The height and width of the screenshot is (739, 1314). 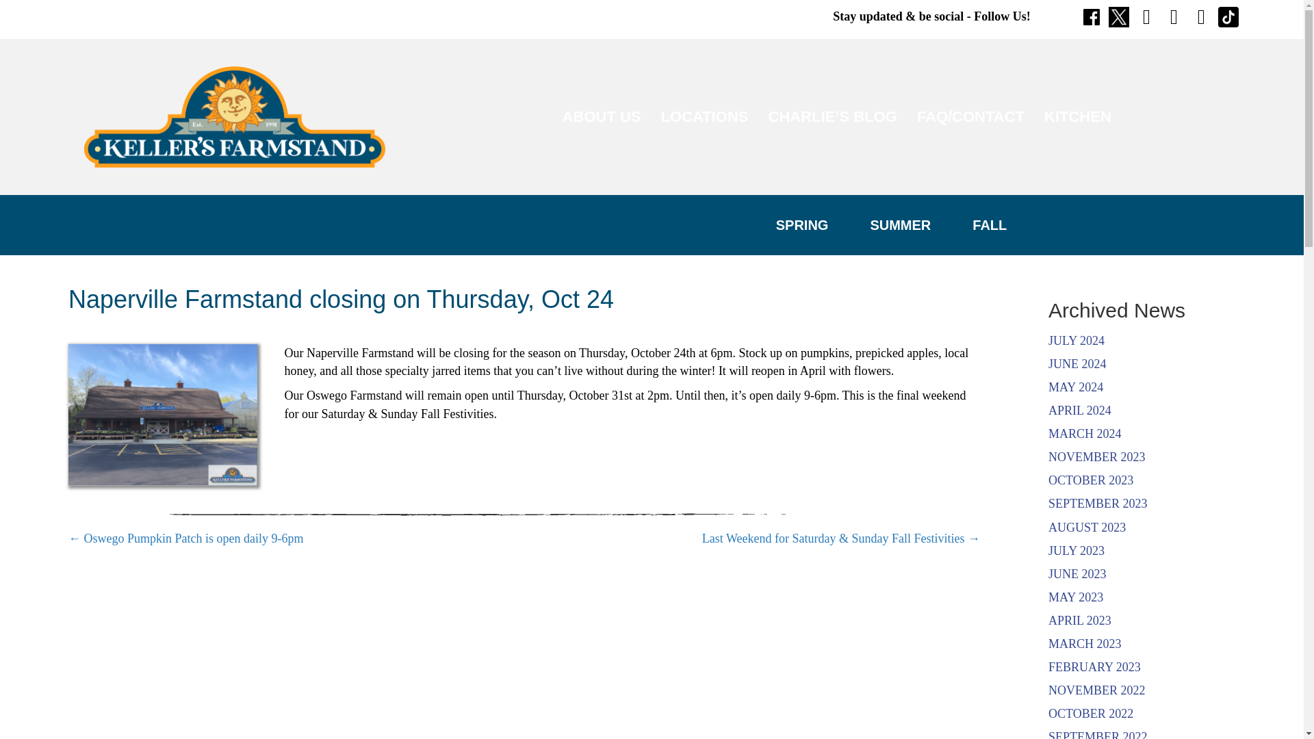 What do you see at coordinates (1077, 341) in the screenshot?
I see `JULY 2024` at bounding box center [1077, 341].